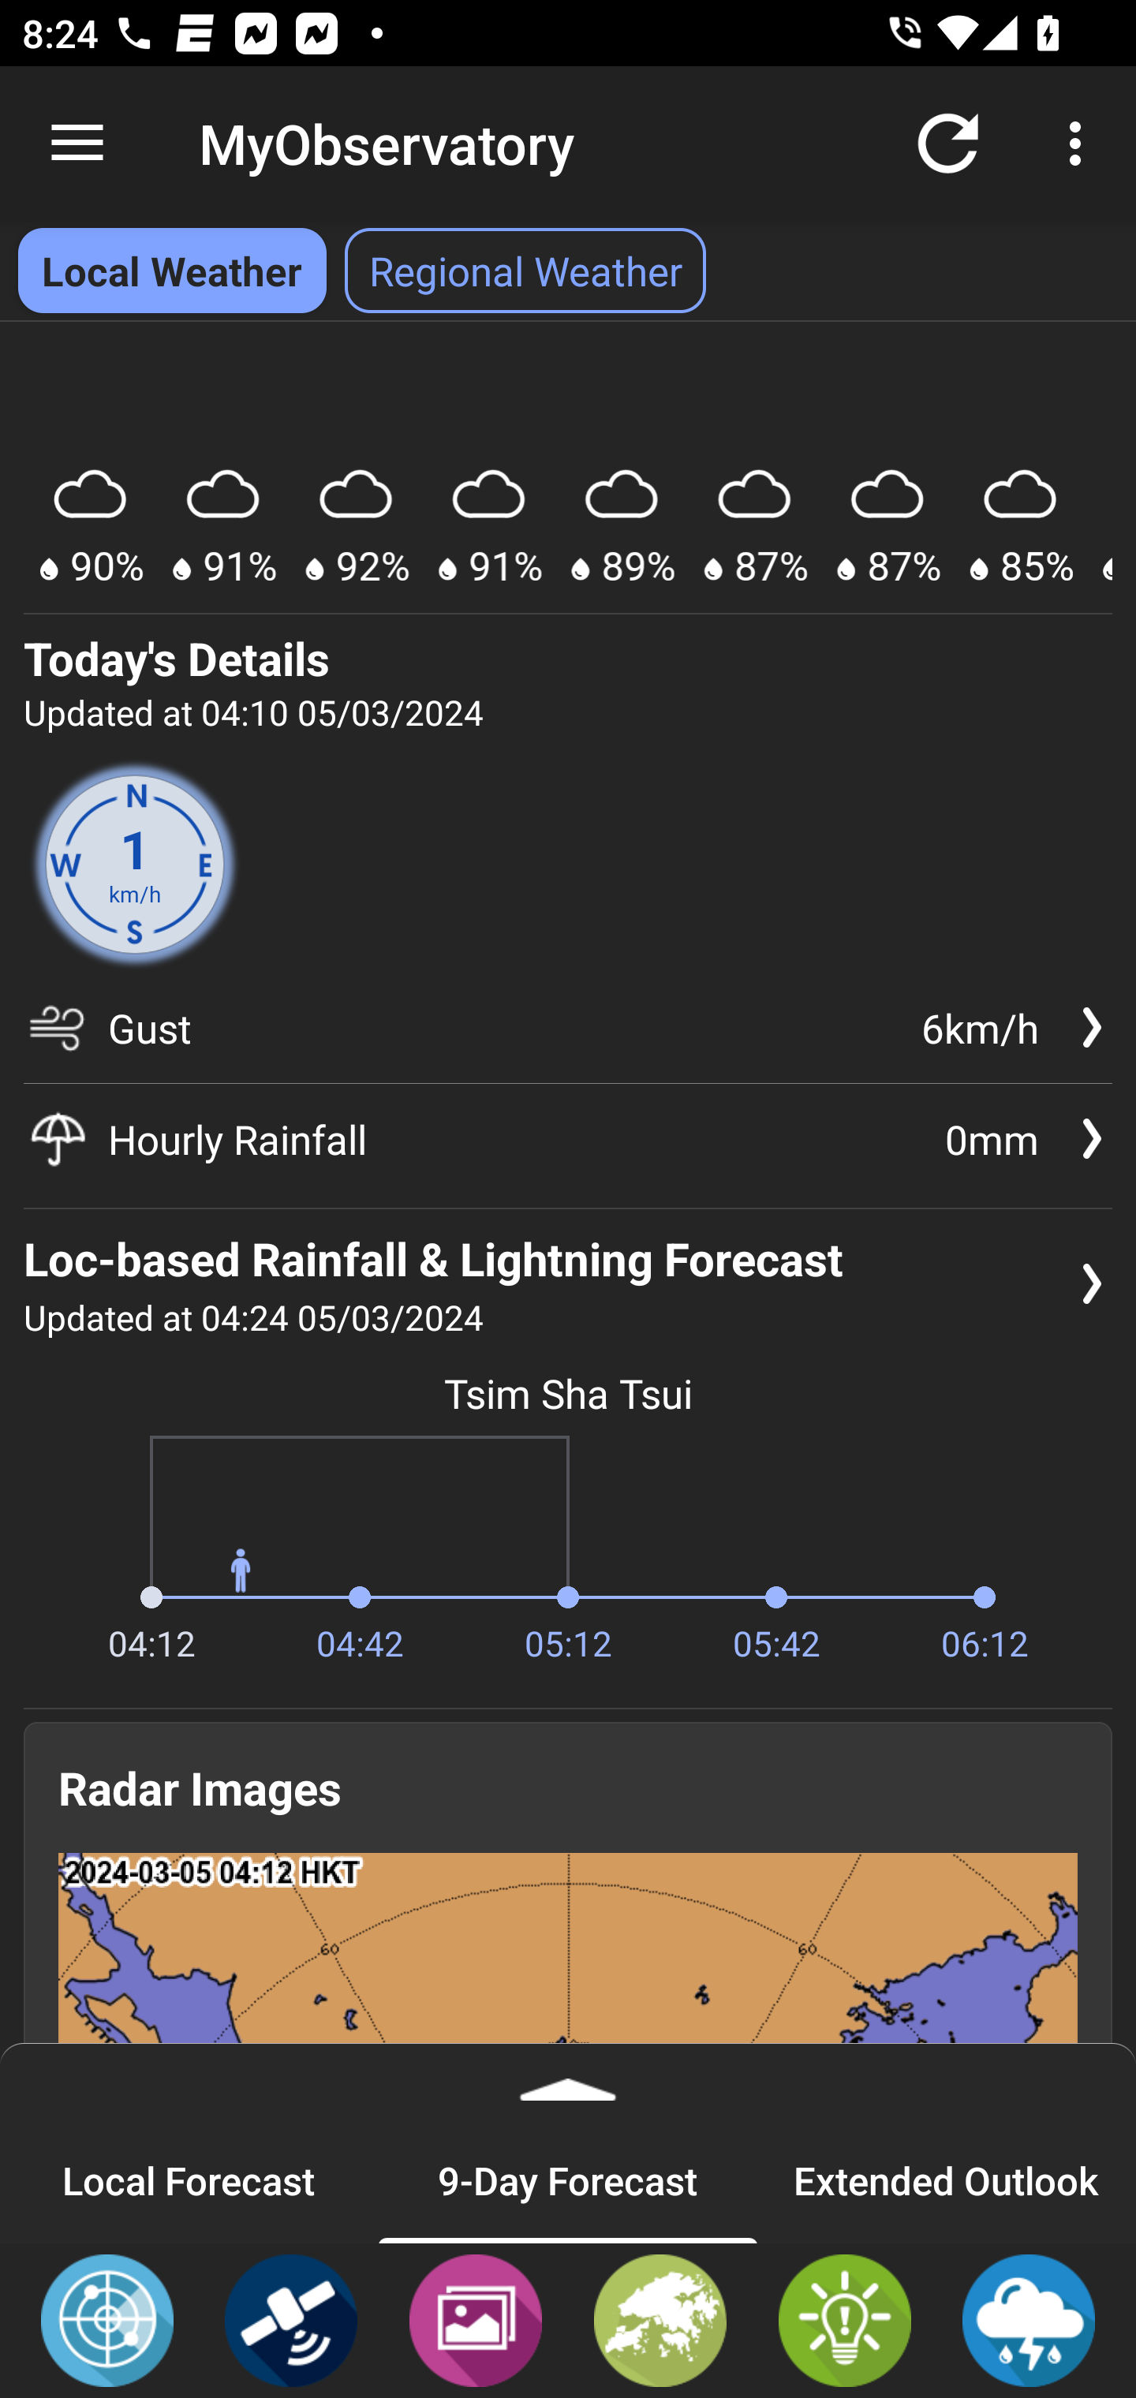  What do you see at coordinates (947, 2179) in the screenshot?
I see `Extended Outlook` at bounding box center [947, 2179].